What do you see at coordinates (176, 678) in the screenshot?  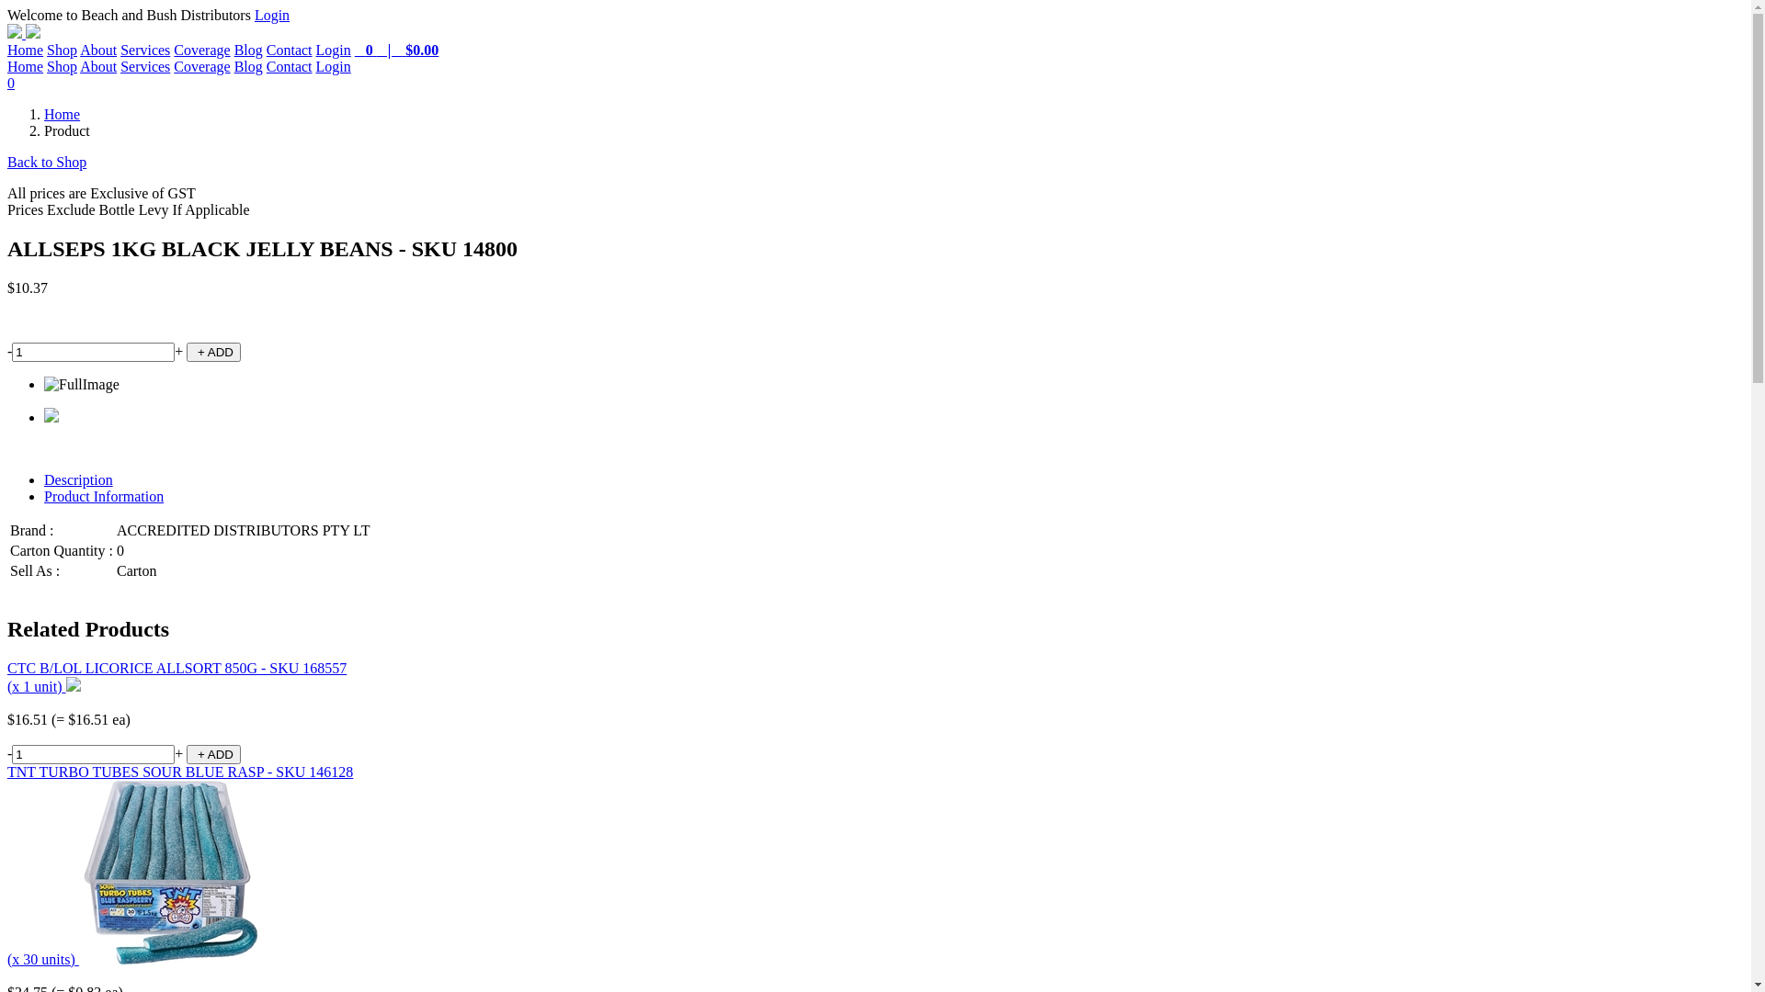 I see `CTC B/LOL LICORICE ALLSORT 850G - SKU 168557
(x 1 unit)` at bounding box center [176, 678].